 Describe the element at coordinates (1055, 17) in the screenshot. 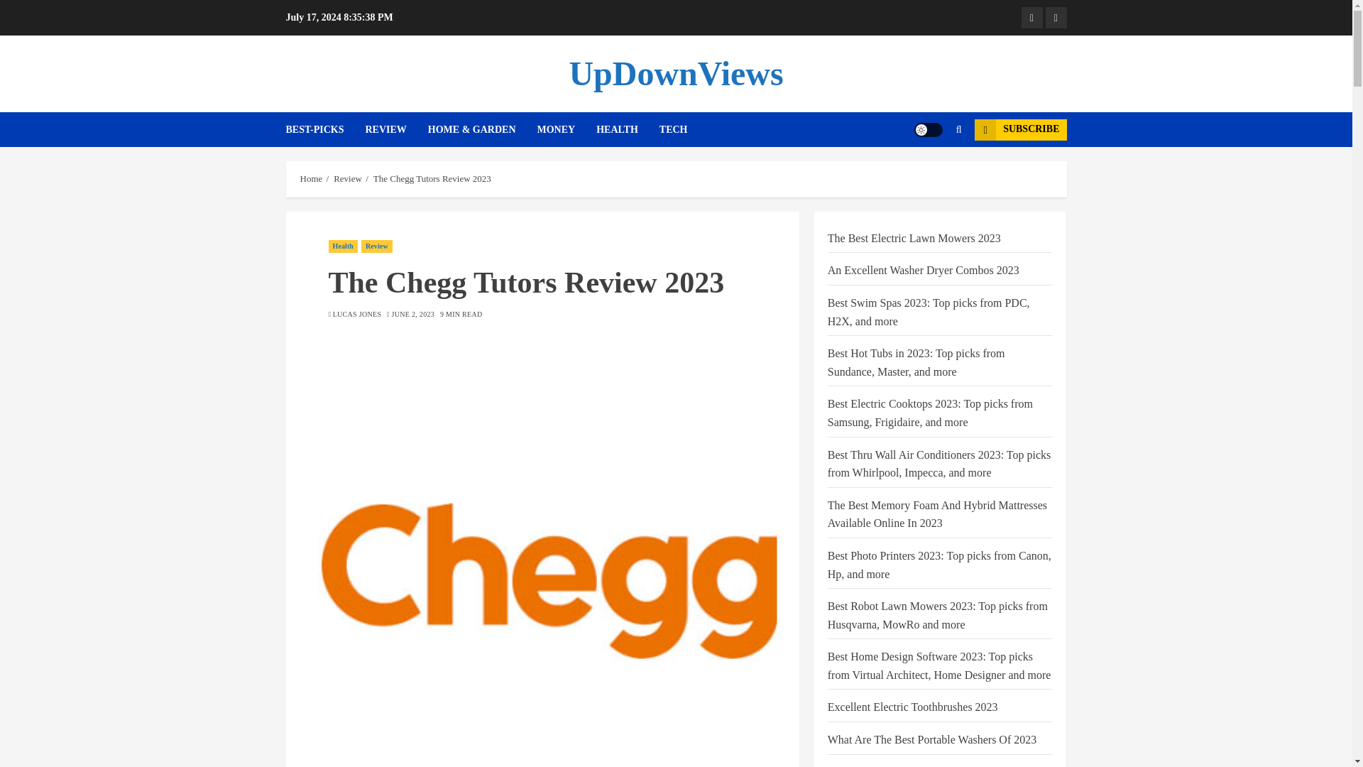

I see `Twitter Profile` at that location.